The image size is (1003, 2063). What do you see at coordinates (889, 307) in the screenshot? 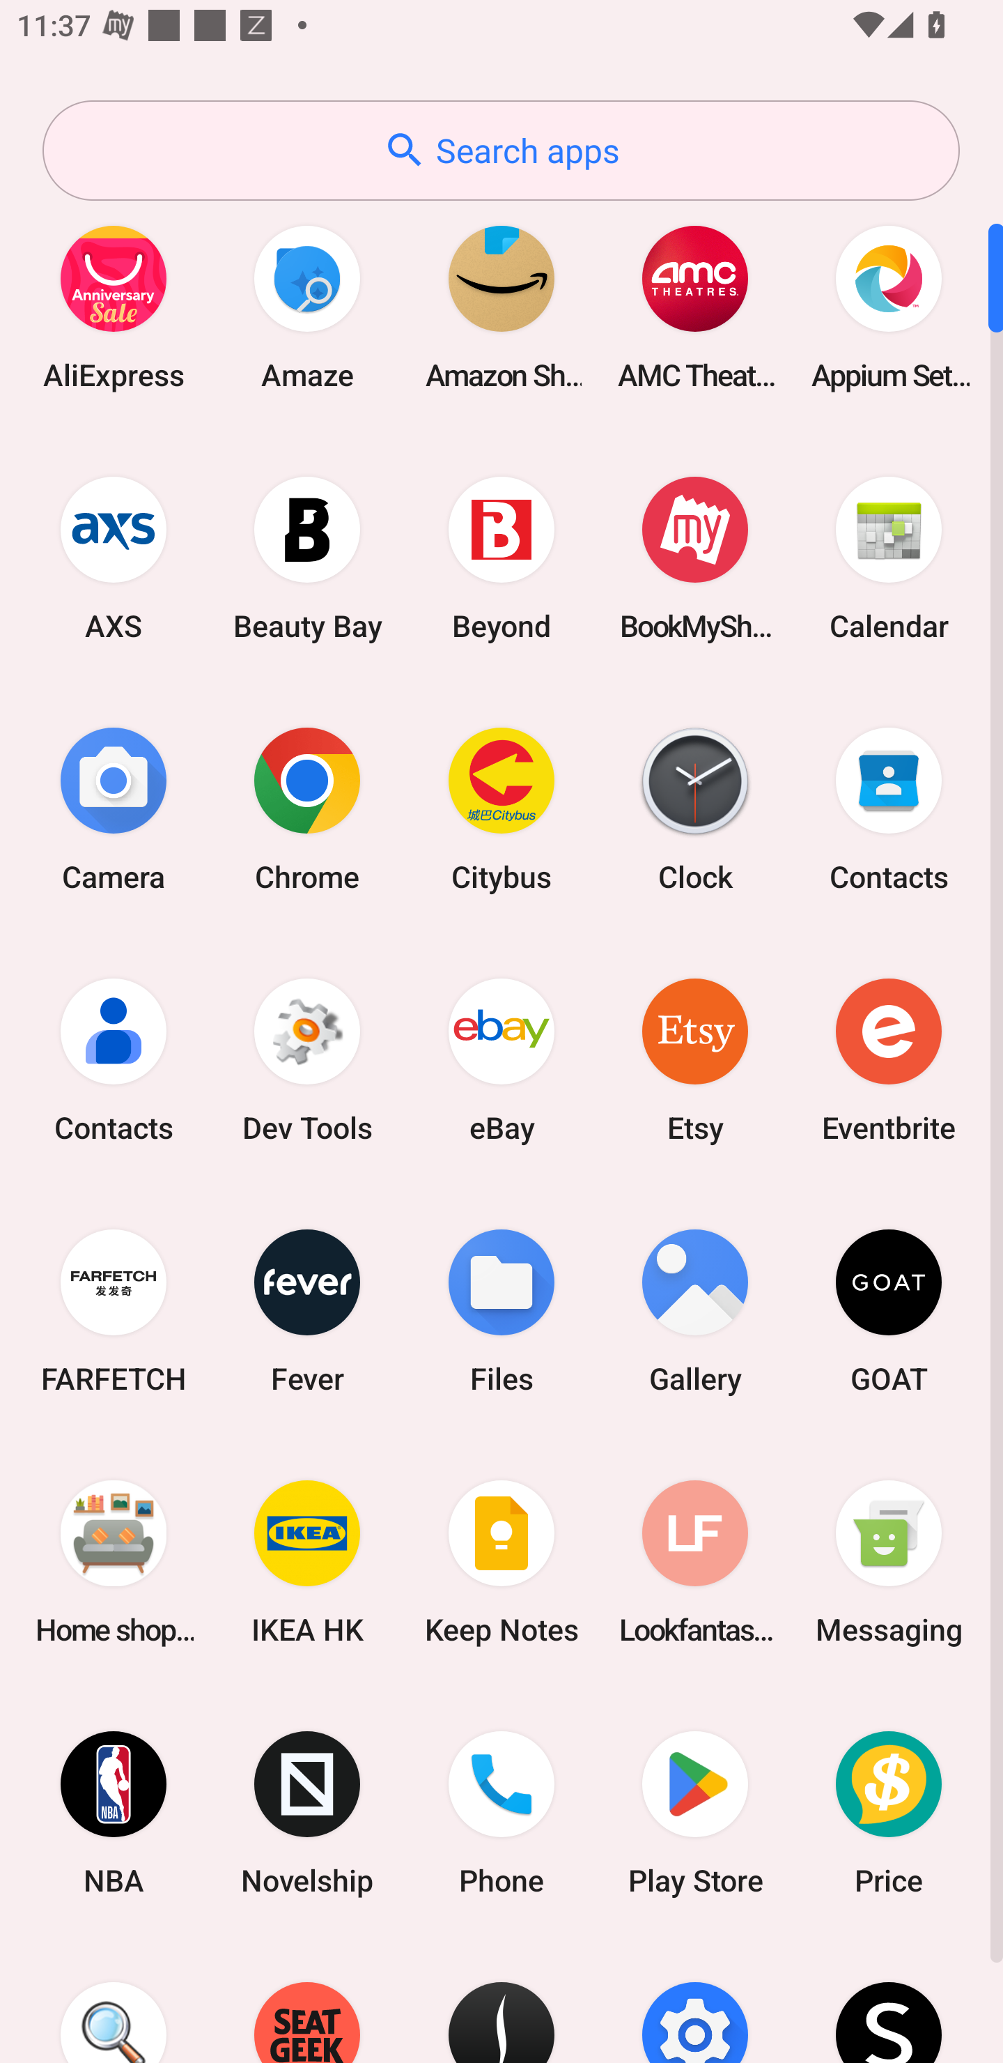
I see `Appium Settings` at bounding box center [889, 307].